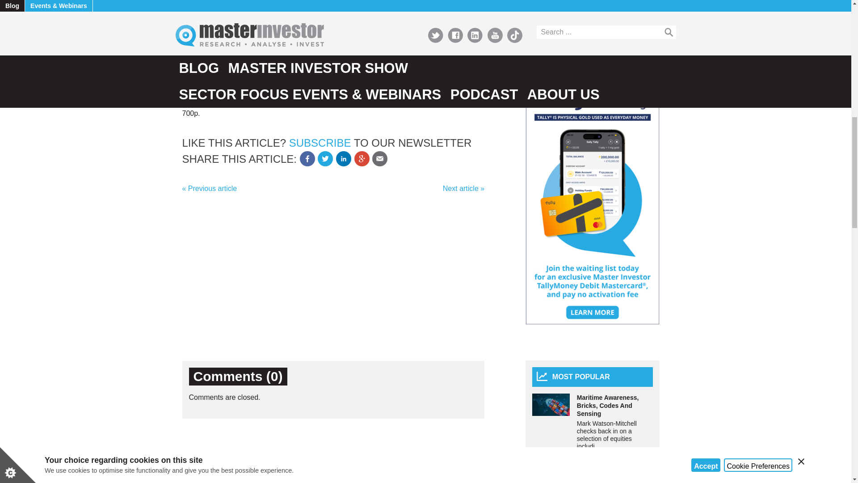 The height and width of the screenshot is (483, 858). I want to click on SHARE ON GOOGLE, so click(362, 158).